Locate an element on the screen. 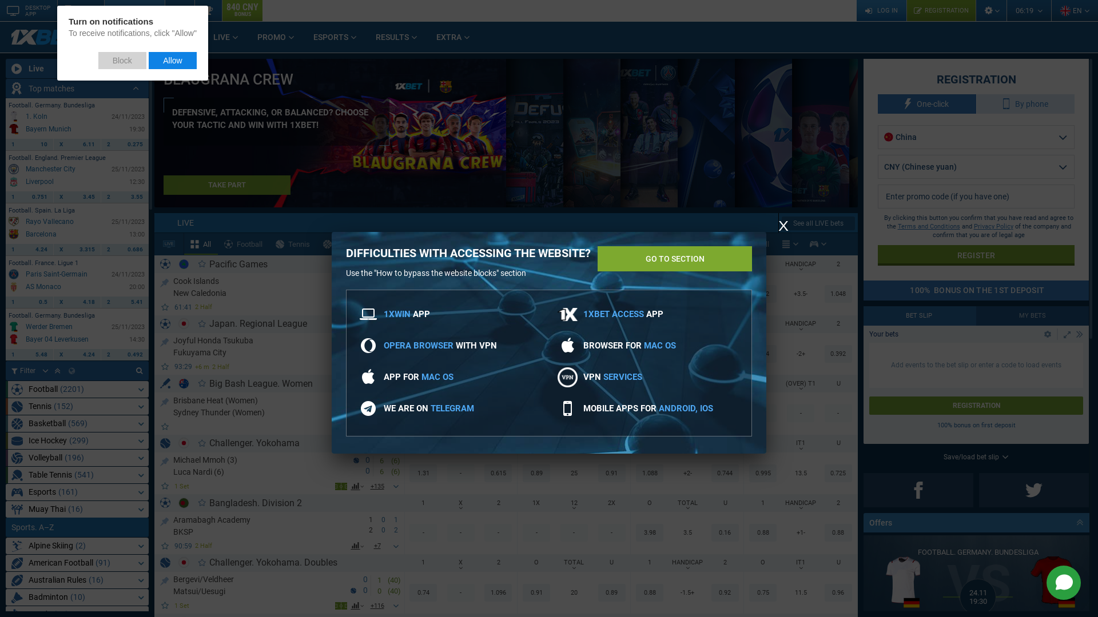 This screenshot has width=1098, height=617. 2
5.41 is located at coordinates (125, 302).